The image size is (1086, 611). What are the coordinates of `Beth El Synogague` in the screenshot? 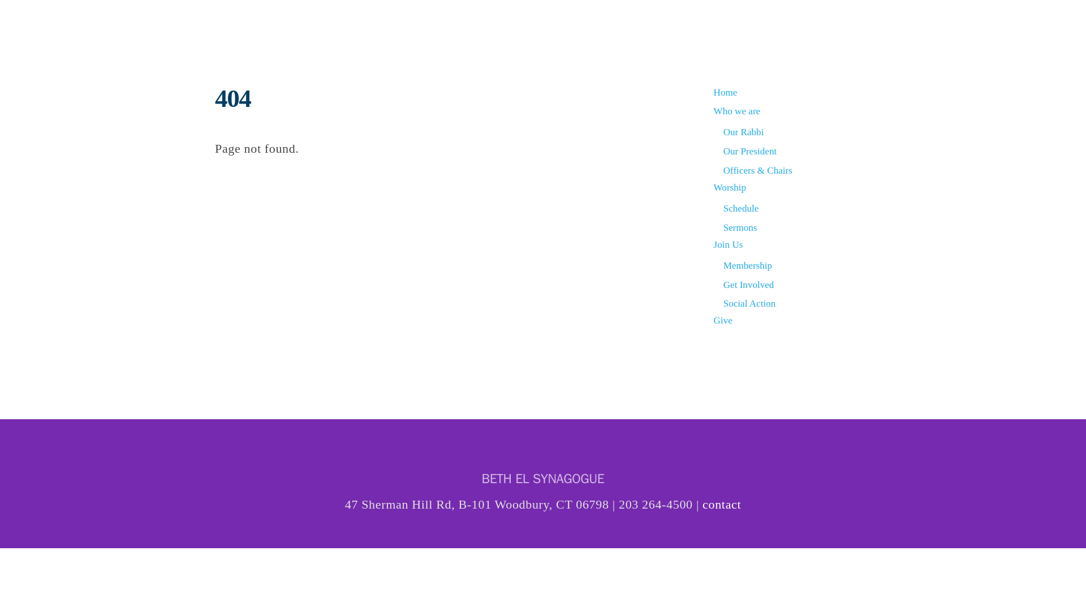 It's located at (300, 38).